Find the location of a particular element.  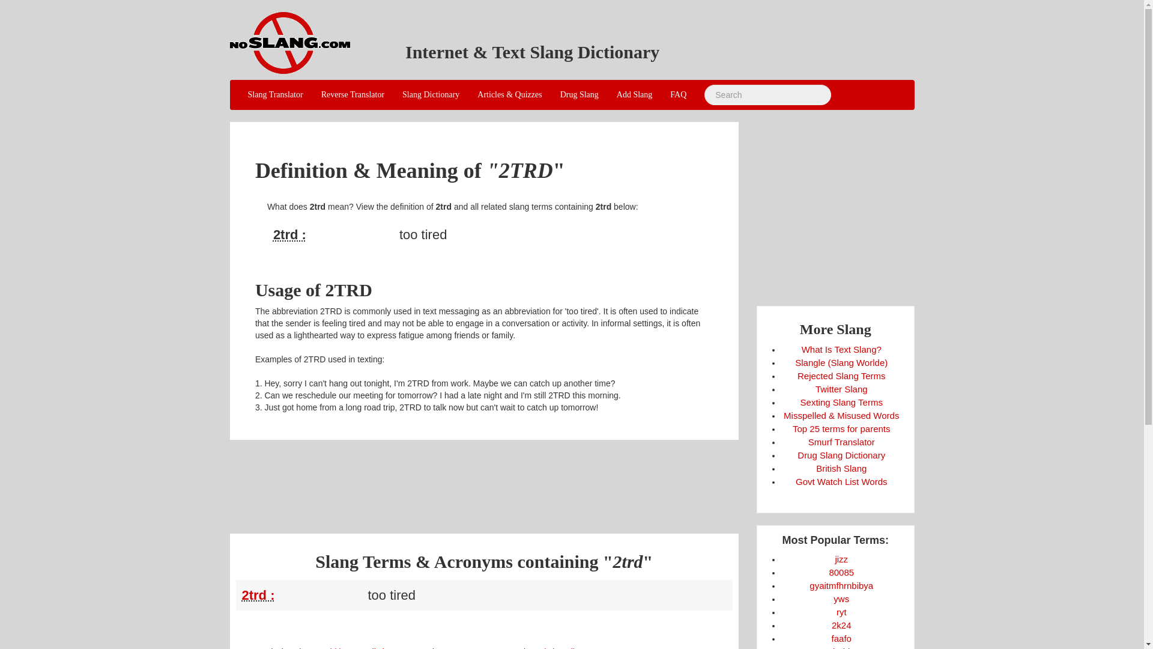

Advertisement is located at coordinates (483, 478).